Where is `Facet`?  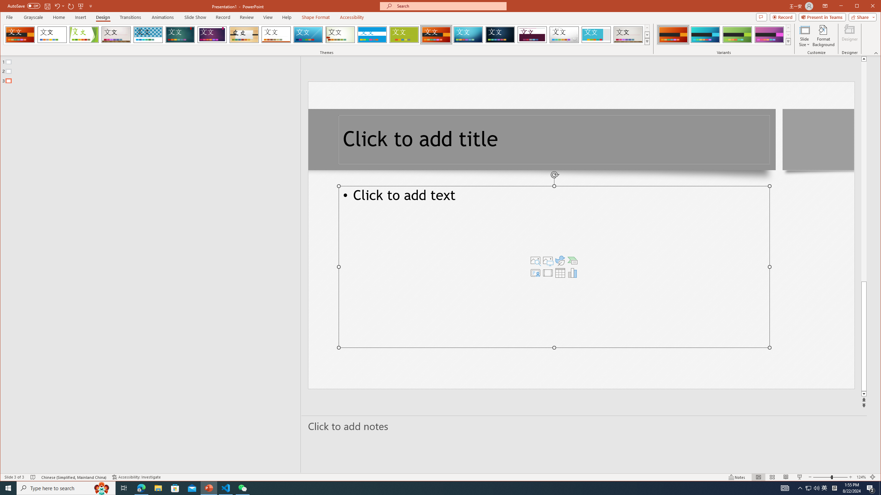 Facet is located at coordinates (84, 35).